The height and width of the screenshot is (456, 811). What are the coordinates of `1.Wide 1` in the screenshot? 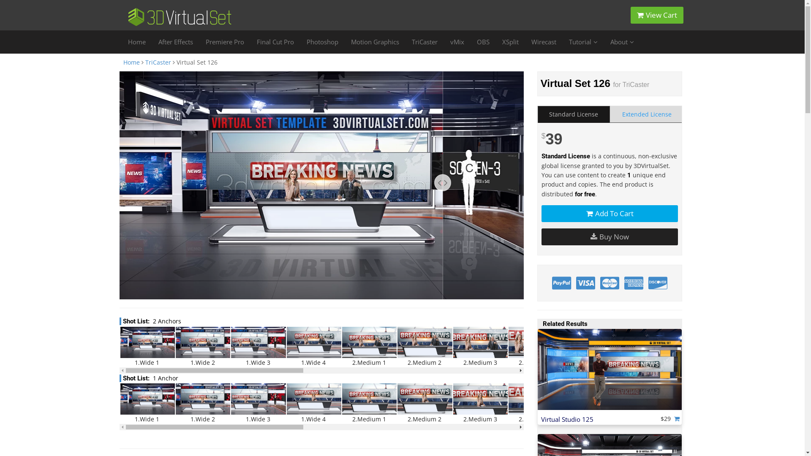 It's located at (147, 347).